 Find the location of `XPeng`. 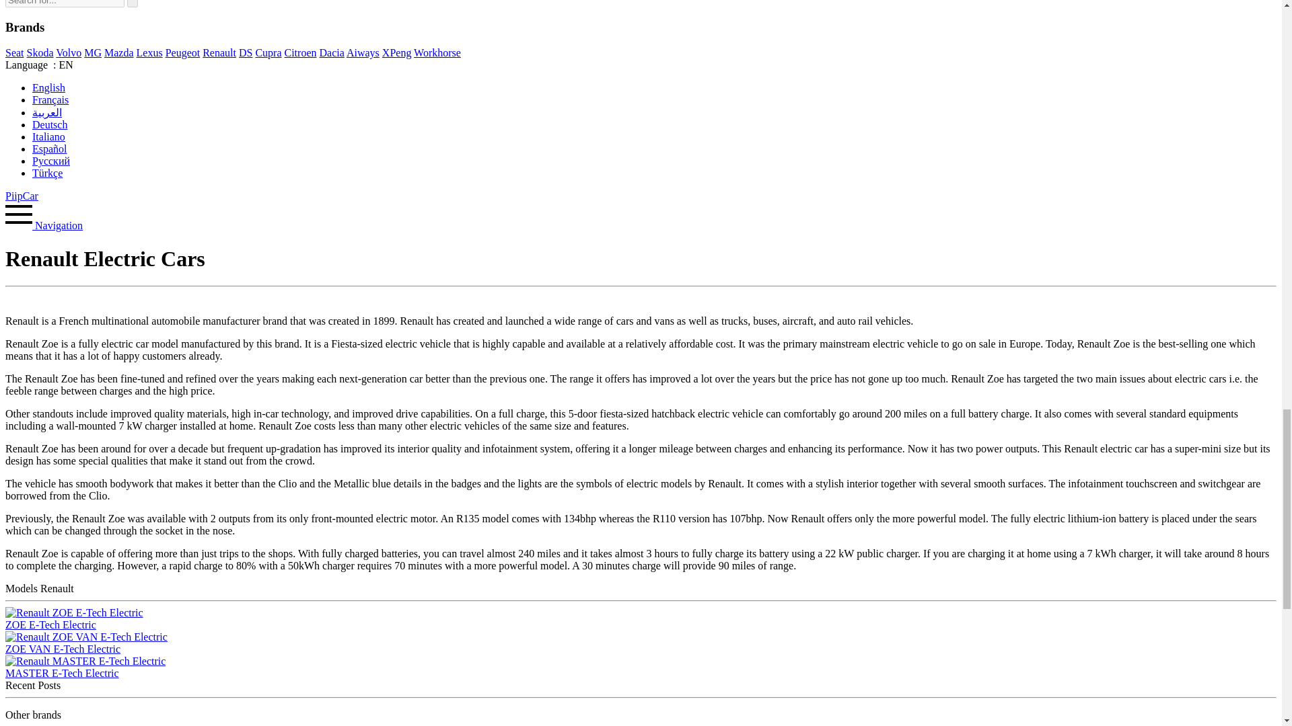

XPeng is located at coordinates (397, 52).